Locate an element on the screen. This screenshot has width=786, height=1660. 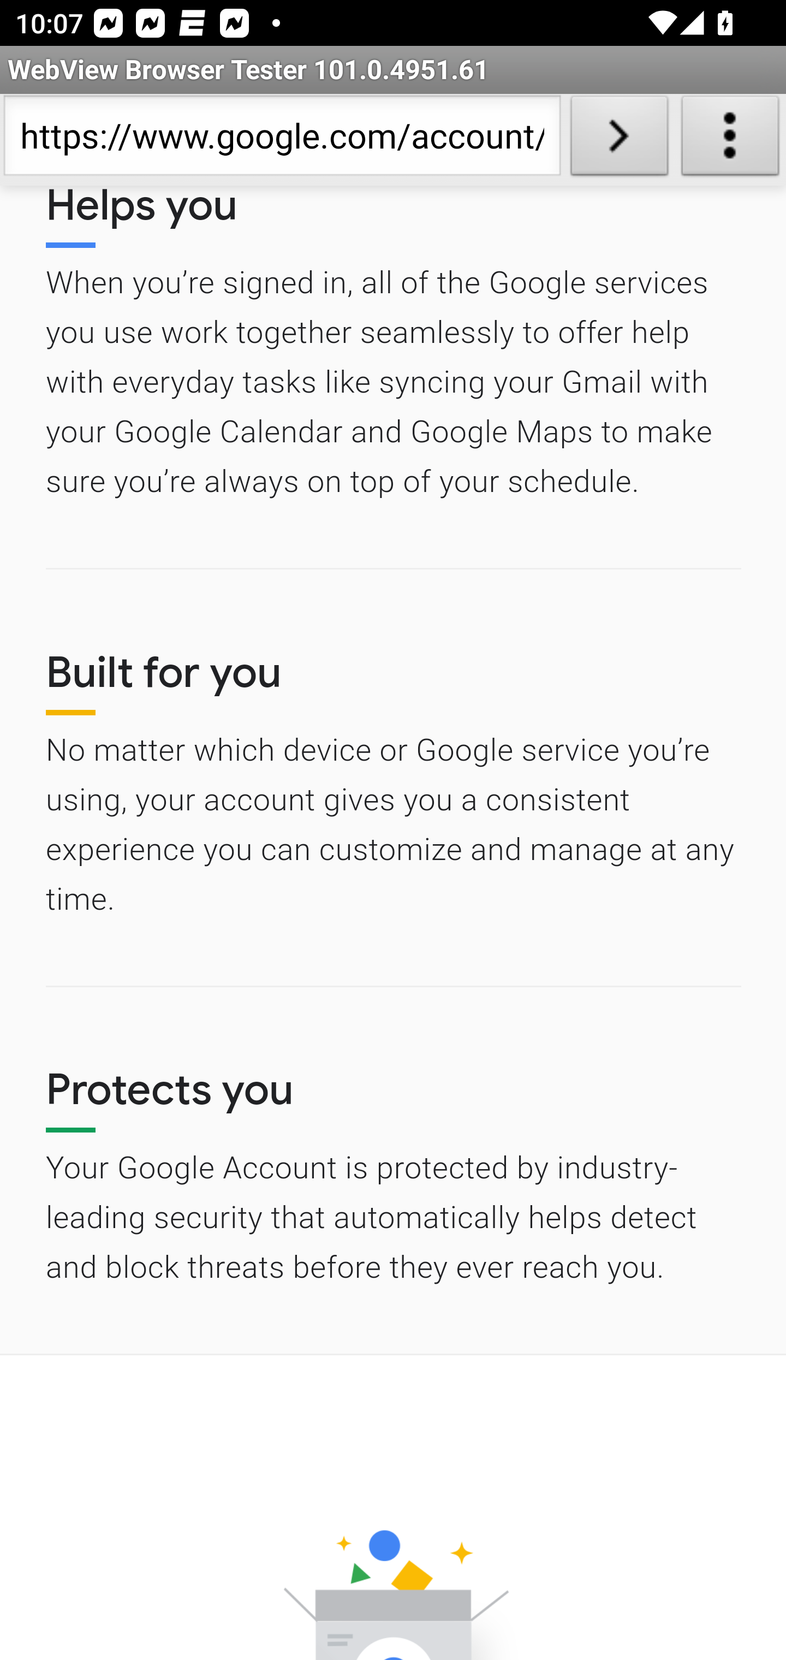
Load URL is located at coordinates (619, 140).